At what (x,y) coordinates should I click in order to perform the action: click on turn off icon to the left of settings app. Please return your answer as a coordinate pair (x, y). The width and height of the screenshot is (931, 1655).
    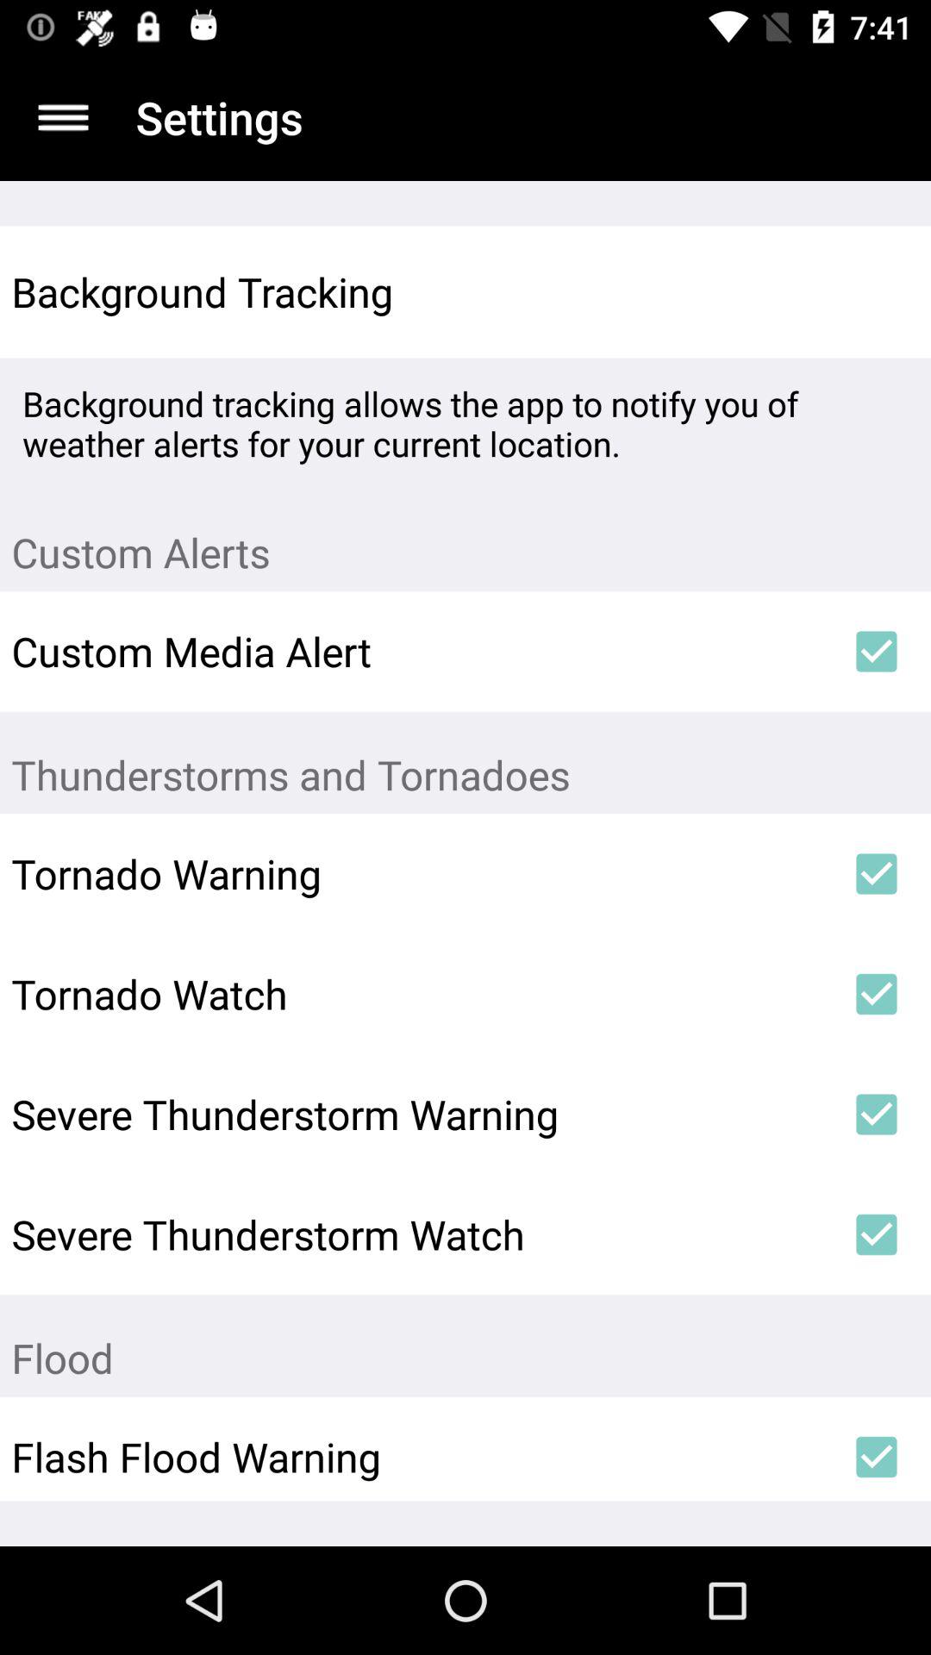
    Looking at the image, I should click on (63, 117).